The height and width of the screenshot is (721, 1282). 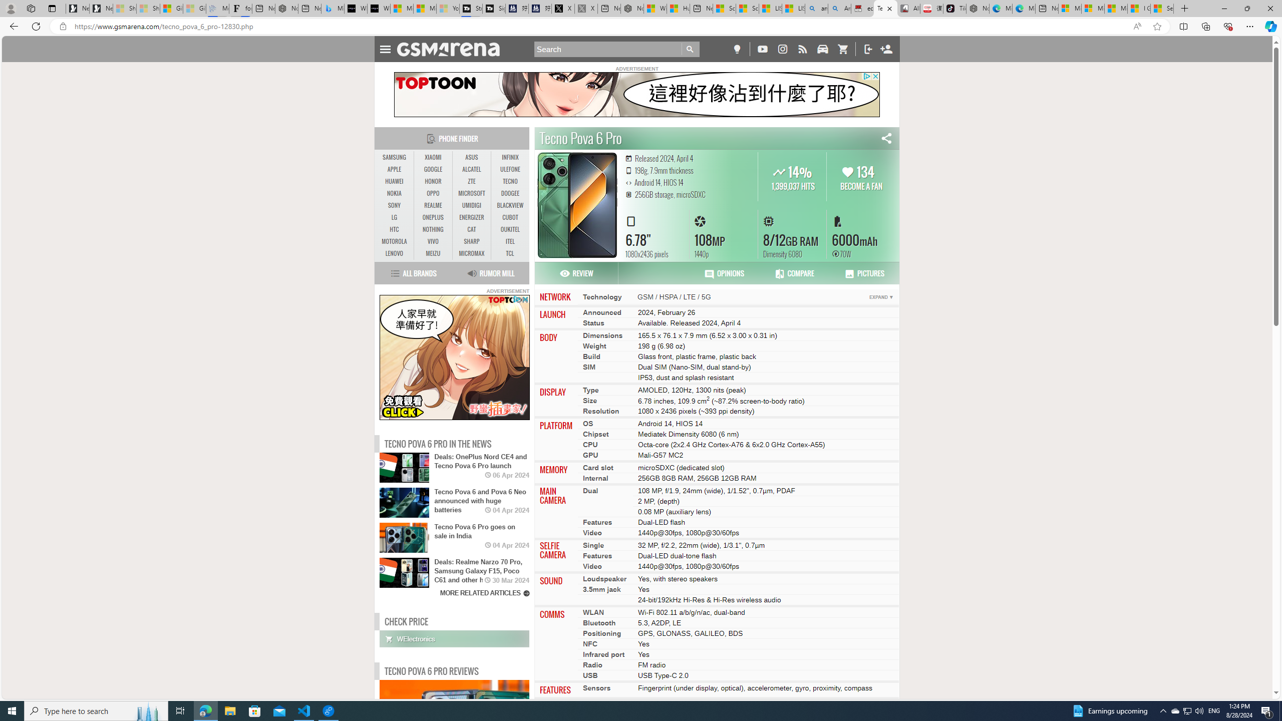 I want to click on Microsoft account | Privacy, so click(x=1093, y=9).